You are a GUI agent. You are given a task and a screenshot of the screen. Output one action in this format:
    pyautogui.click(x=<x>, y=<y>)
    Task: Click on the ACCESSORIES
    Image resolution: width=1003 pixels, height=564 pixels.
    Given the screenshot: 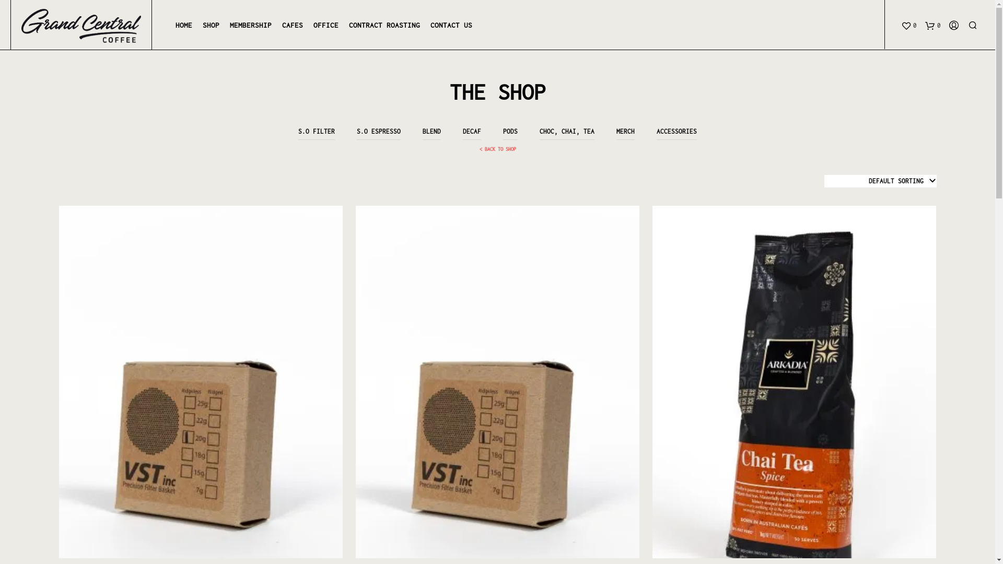 What is the action you would take?
    pyautogui.click(x=677, y=132)
    